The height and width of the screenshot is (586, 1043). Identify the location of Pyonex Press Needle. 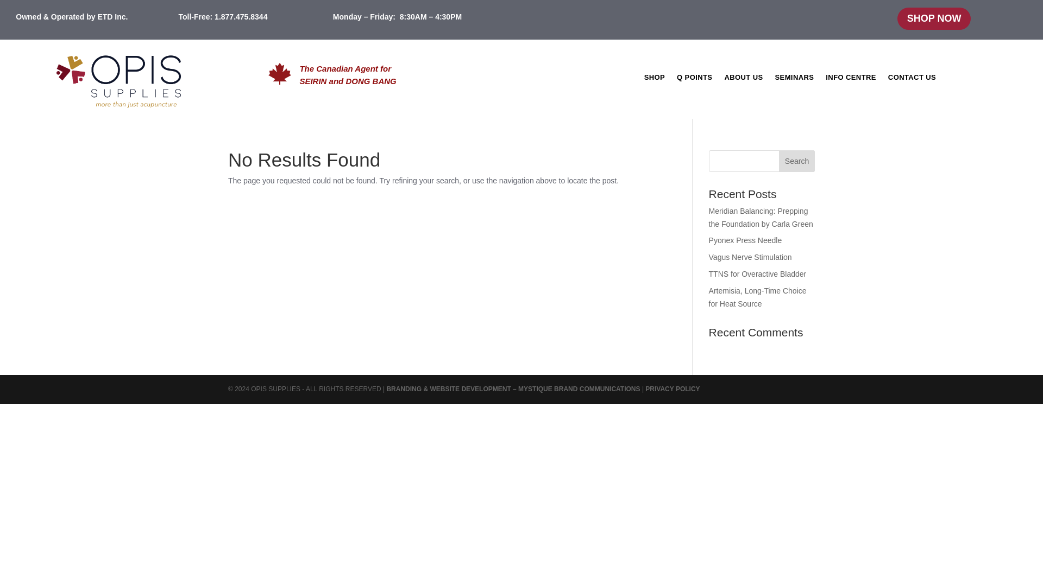
(745, 240).